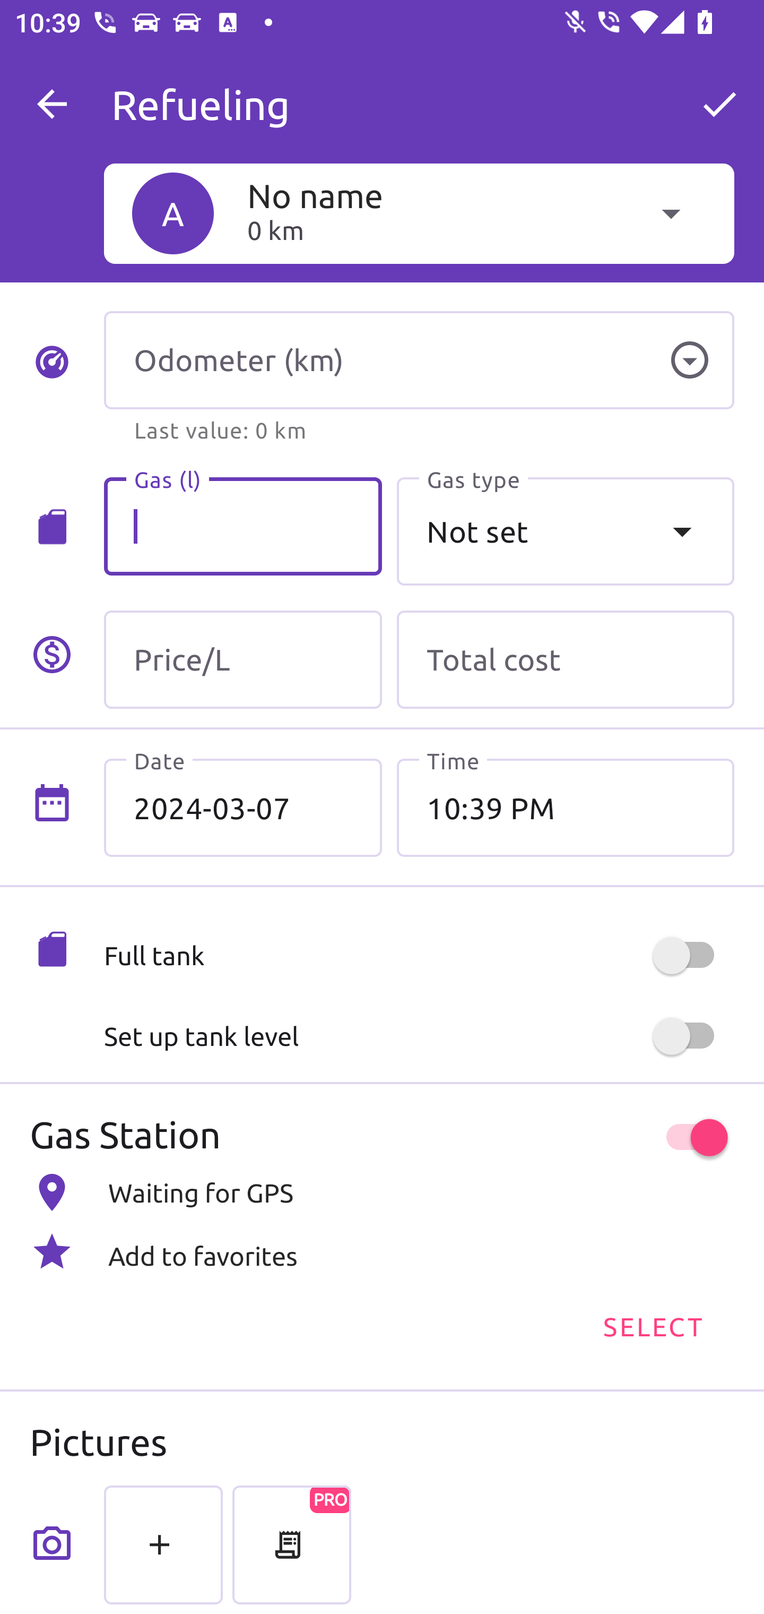 This screenshot has width=764, height=1614. What do you see at coordinates (243, 527) in the screenshot?
I see `Gas (l)` at bounding box center [243, 527].